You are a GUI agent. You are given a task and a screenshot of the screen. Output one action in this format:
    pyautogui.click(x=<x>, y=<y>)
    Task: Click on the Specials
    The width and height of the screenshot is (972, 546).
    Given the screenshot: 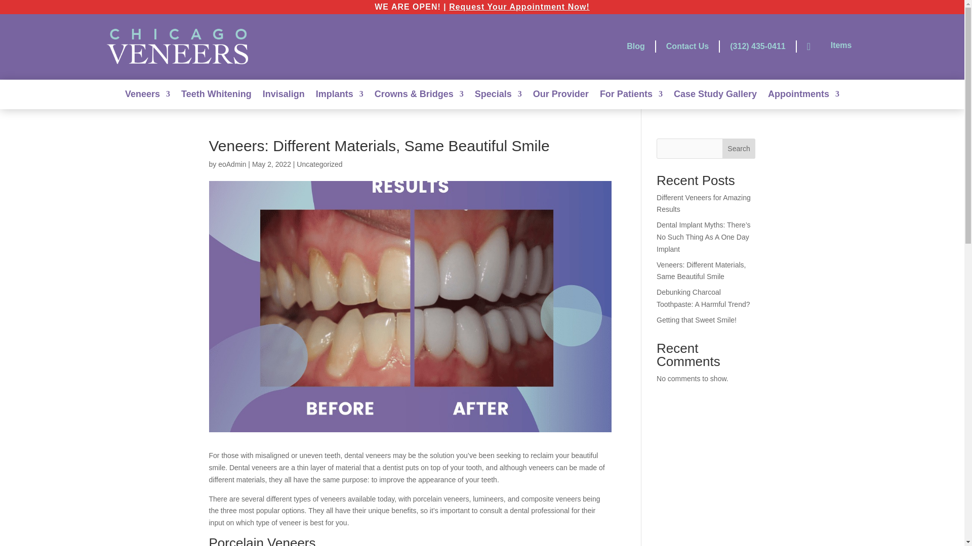 What is the action you would take?
    pyautogui.click(x=498, y=99)
    